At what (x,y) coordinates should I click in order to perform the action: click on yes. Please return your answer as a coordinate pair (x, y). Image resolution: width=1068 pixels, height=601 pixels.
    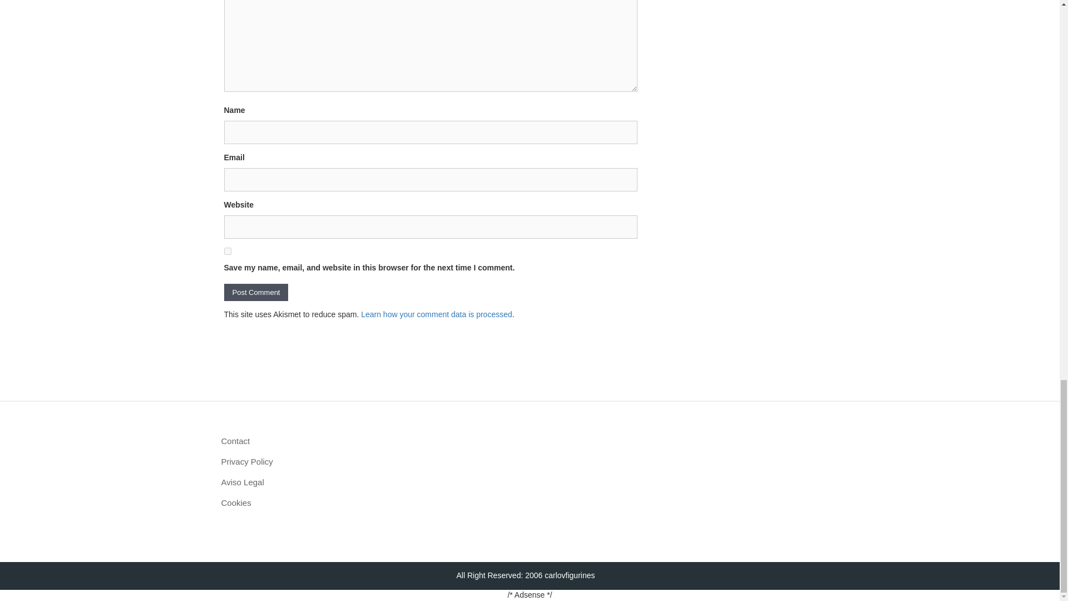
    Looking at the image, I should click on (227, 250).